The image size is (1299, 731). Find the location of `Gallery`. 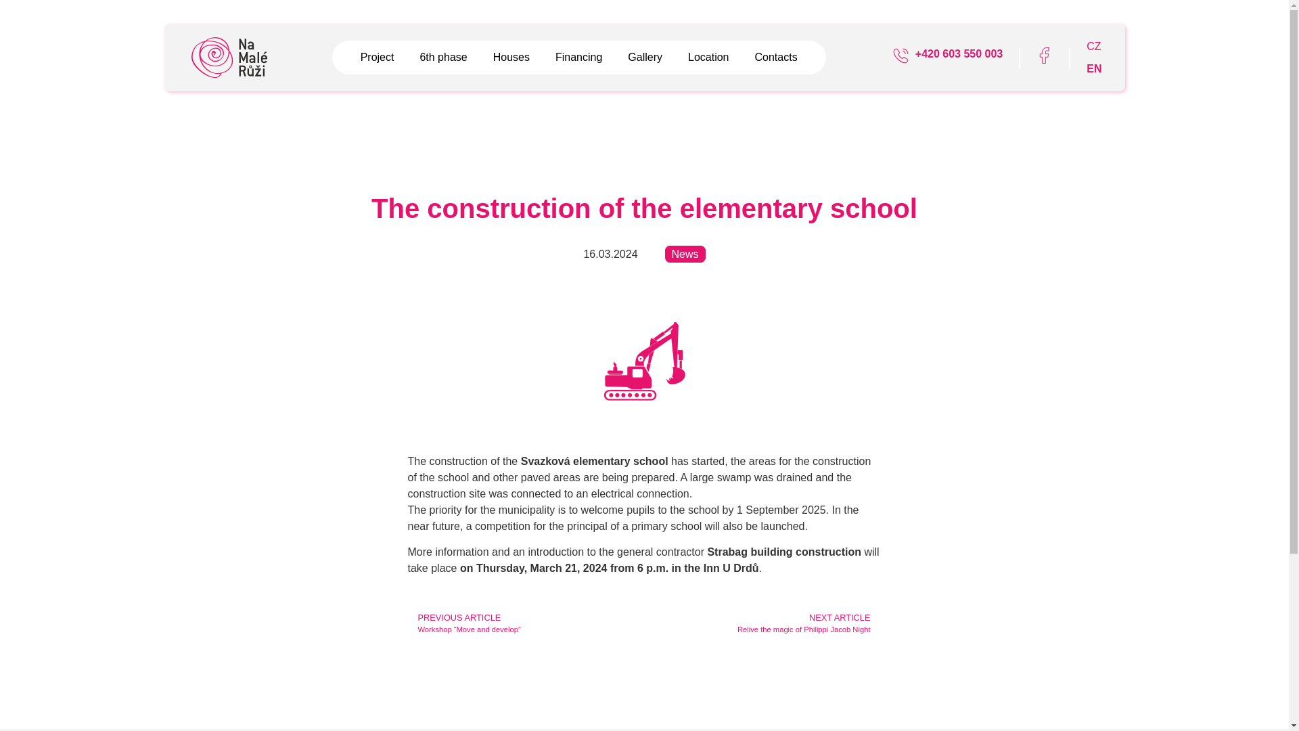

Gallery is located at coordinates (762, 623).